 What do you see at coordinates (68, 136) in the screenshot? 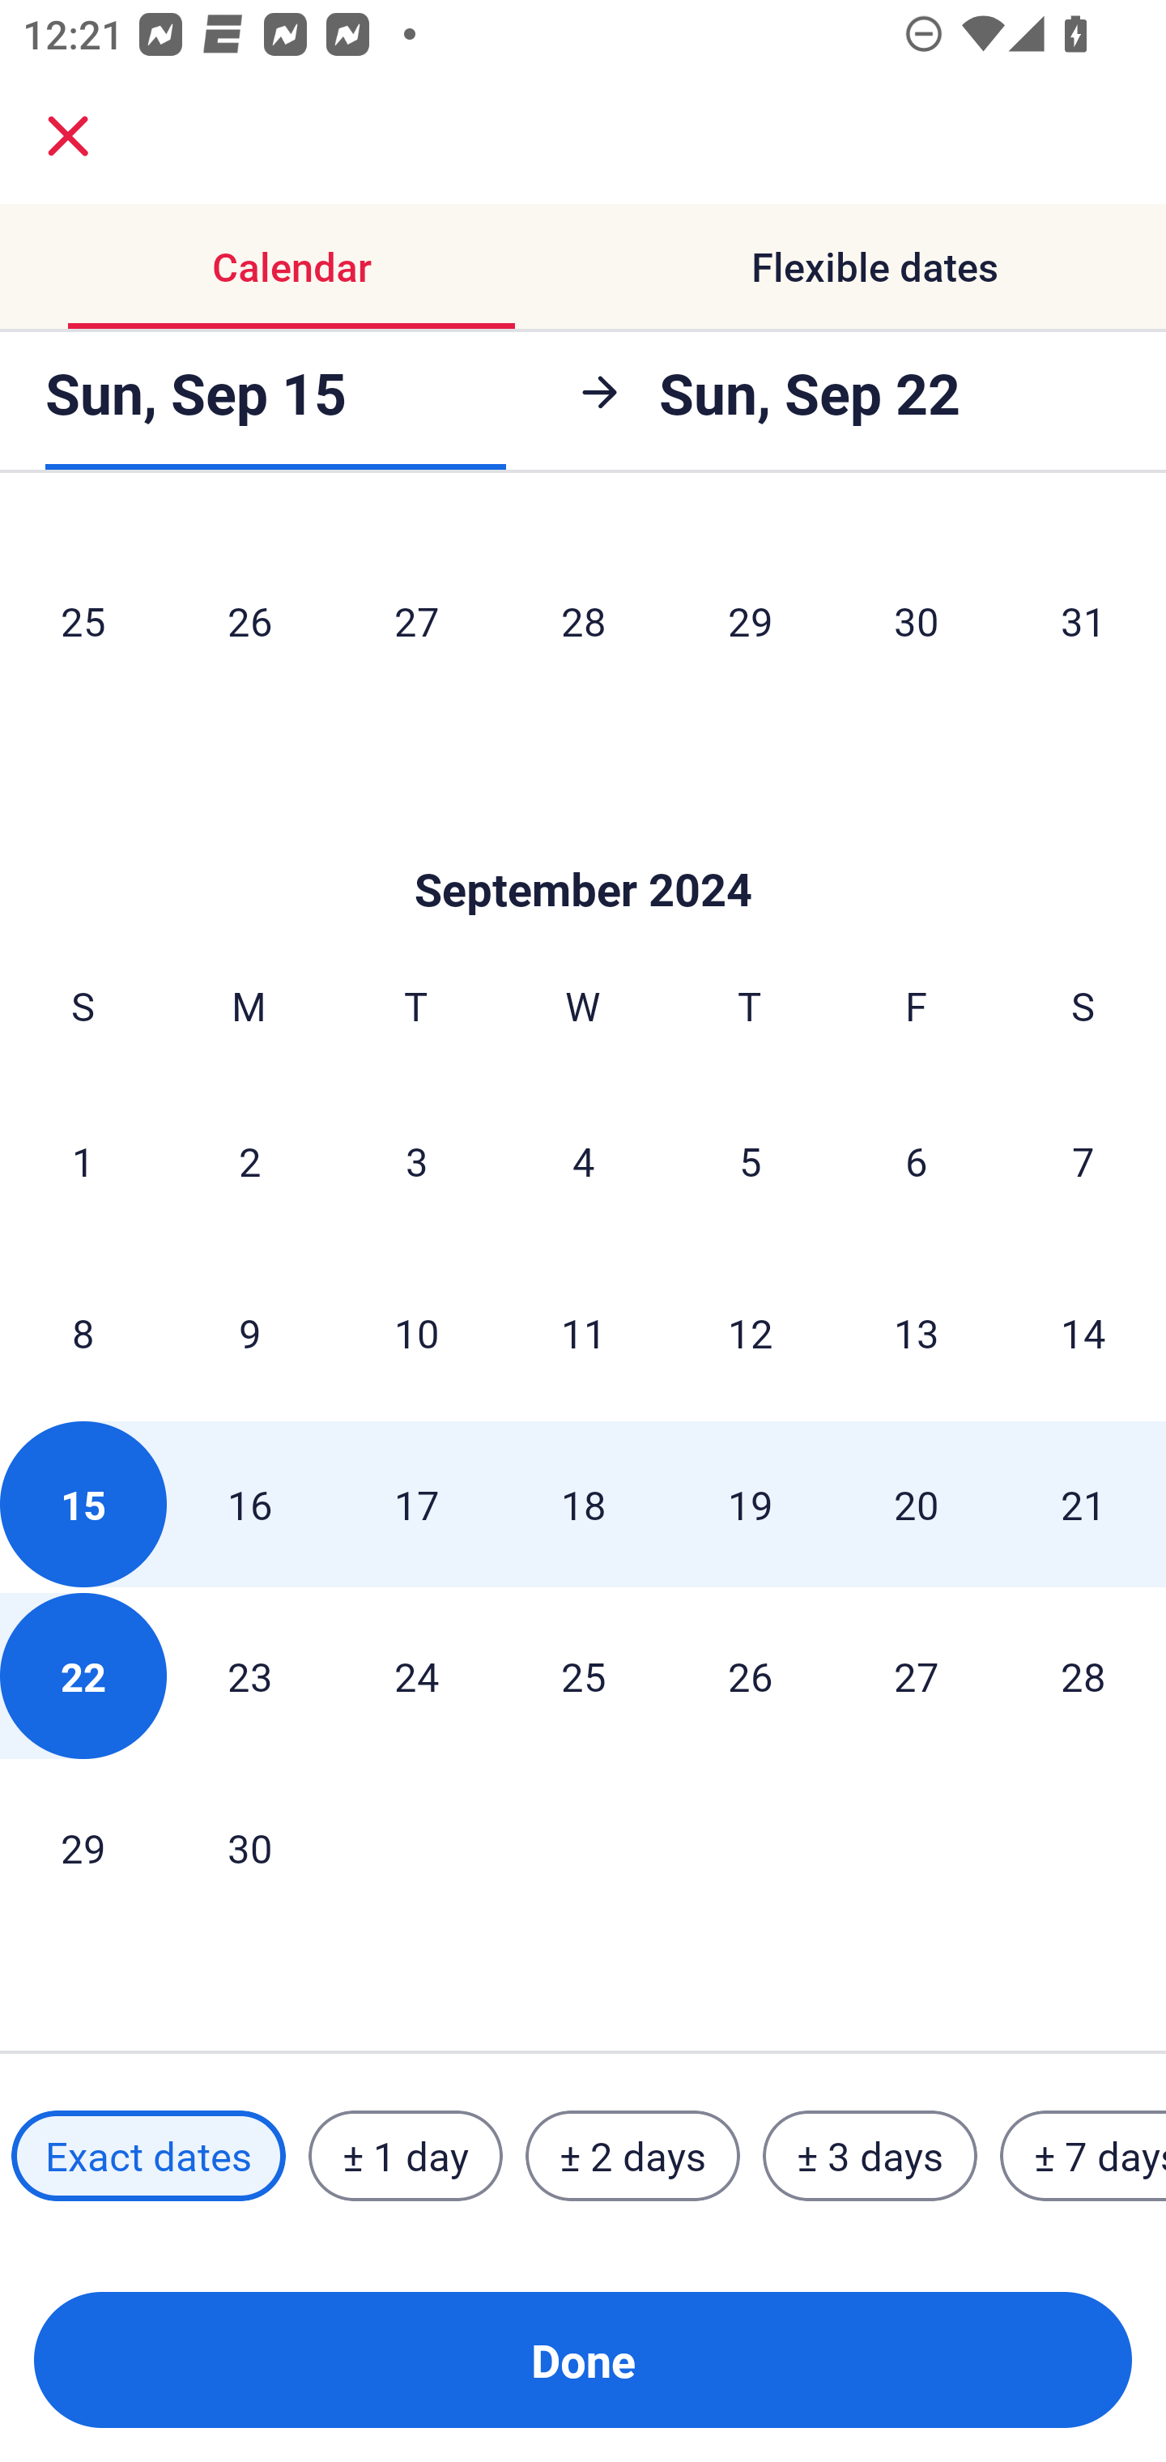
I see `close.` at bounding box center [68, 136].